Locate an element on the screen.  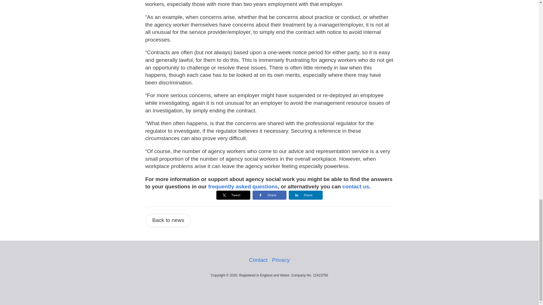
Back to news is located at coordinates (169, 220).